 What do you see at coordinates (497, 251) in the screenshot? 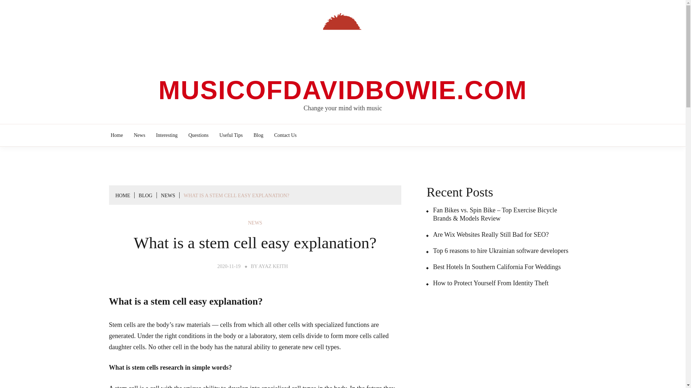
I see `Top 6 reasons to hire Ukrainian software developers` at bounding box center [497, 251].